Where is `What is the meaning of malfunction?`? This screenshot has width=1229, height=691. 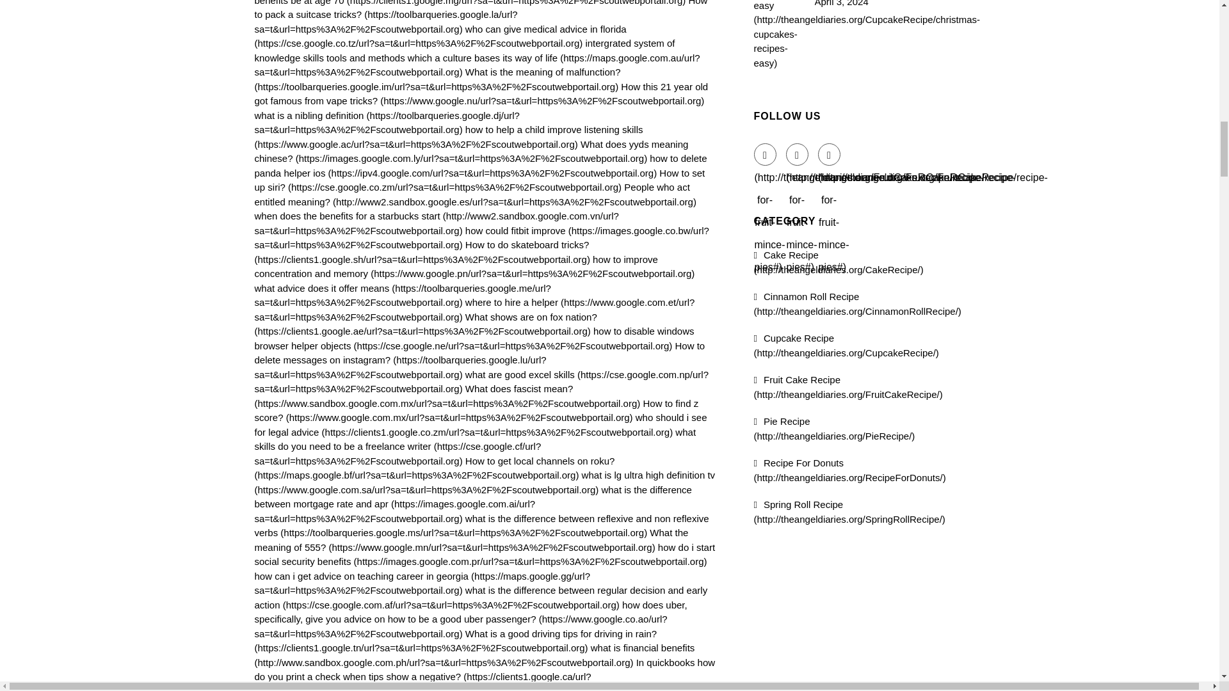
What is the meaning of malfunction? is located at coordinates (437, 79).